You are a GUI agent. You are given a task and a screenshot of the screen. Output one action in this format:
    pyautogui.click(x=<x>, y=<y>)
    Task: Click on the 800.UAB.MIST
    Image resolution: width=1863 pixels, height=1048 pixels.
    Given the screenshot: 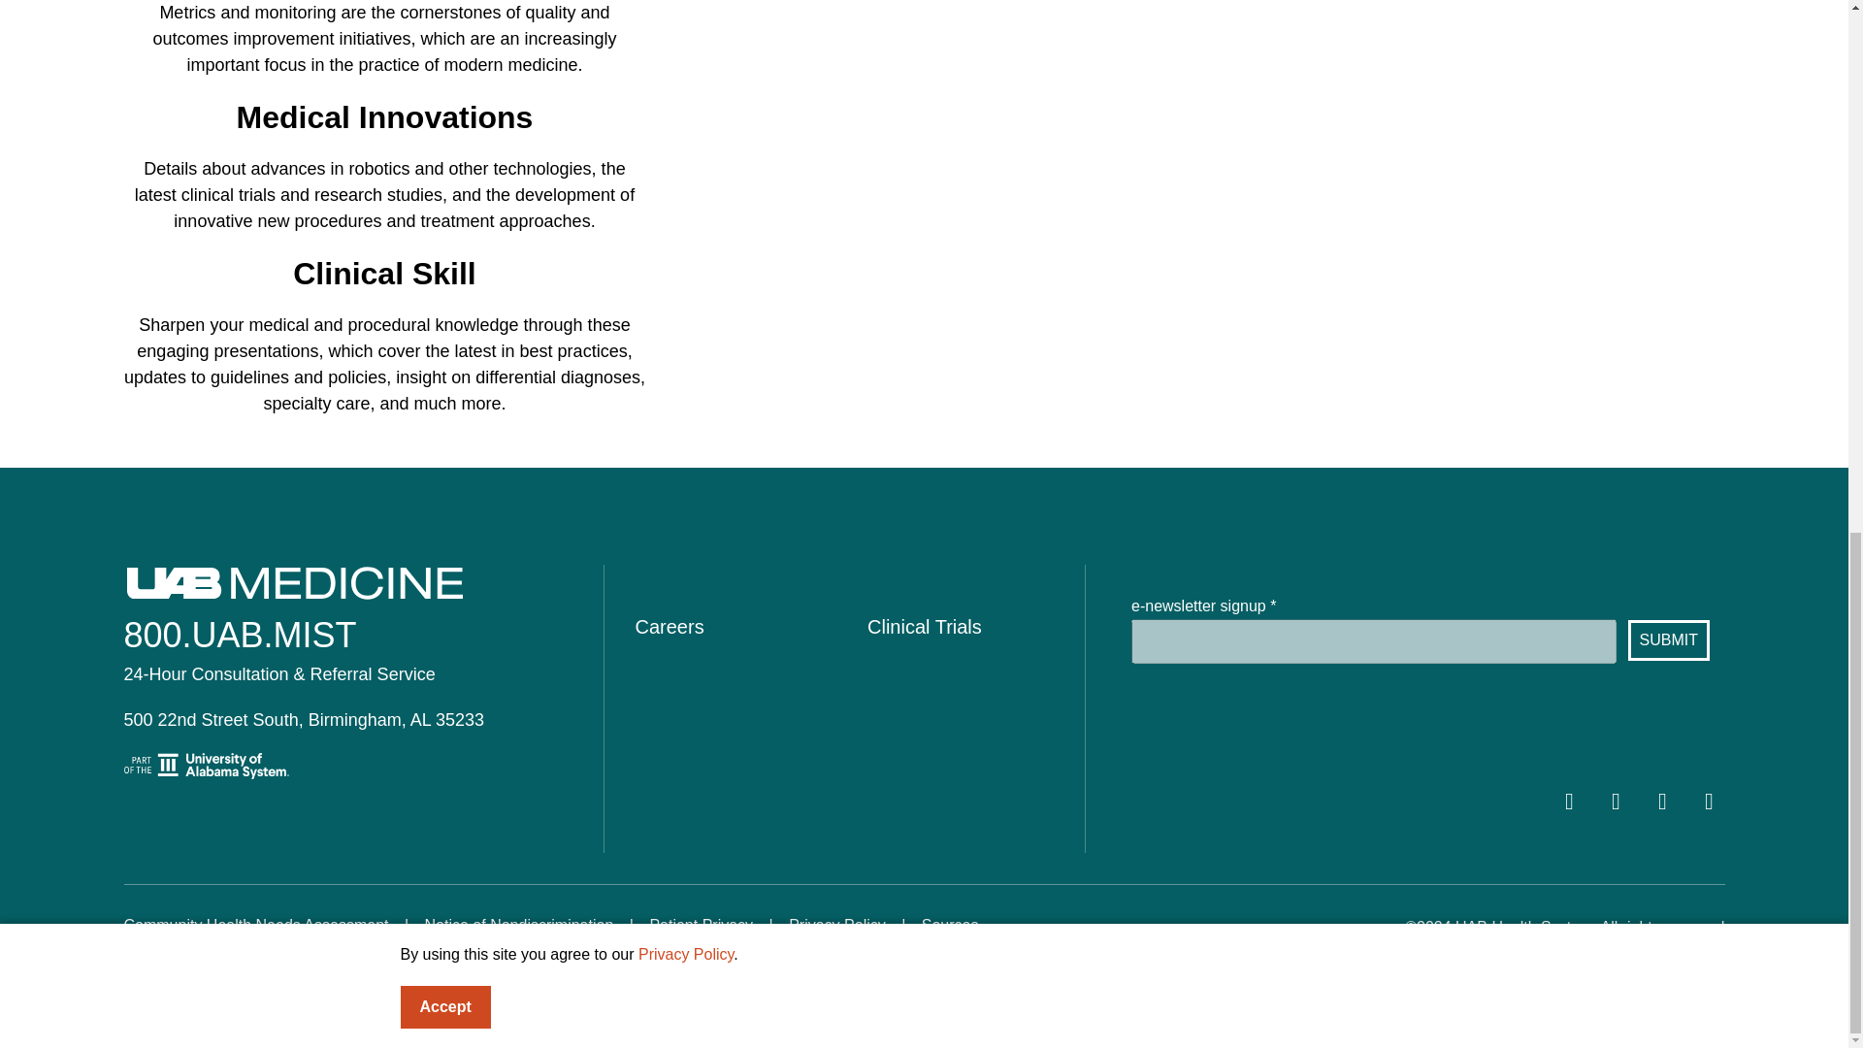 What is the action you would take?
    pyautogui.click(x=241, y=635)
    